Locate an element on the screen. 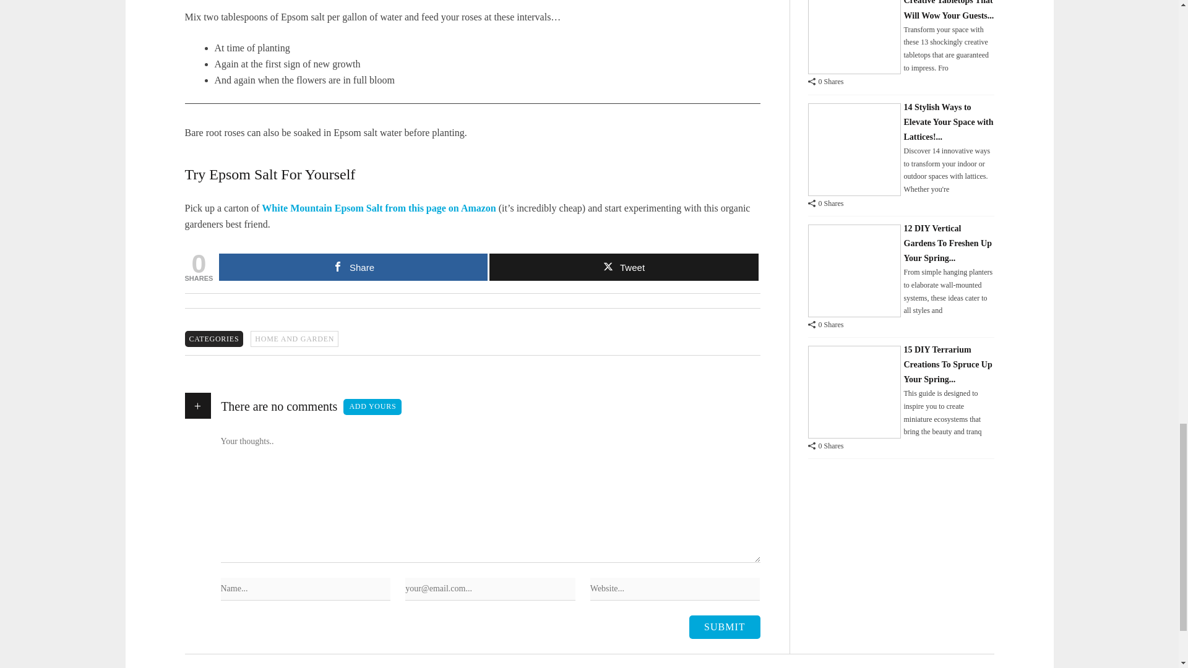 The width and height of the screenshot is (1188, 668). ADD YOURS is located at coordinates (372, 406).